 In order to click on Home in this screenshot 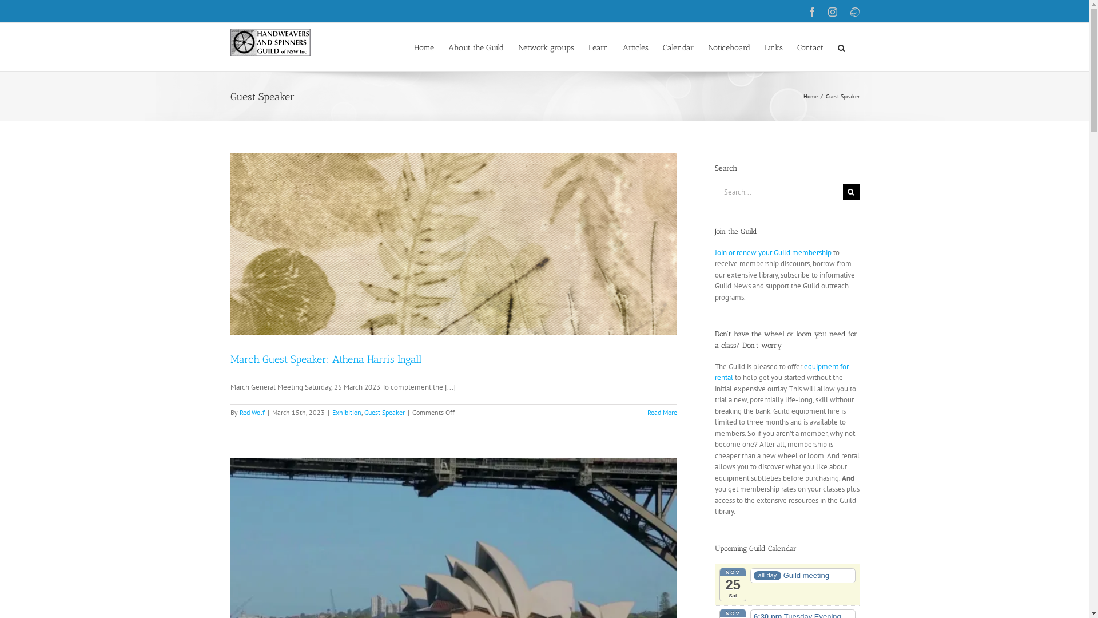, I will do `click(424, 47)`.